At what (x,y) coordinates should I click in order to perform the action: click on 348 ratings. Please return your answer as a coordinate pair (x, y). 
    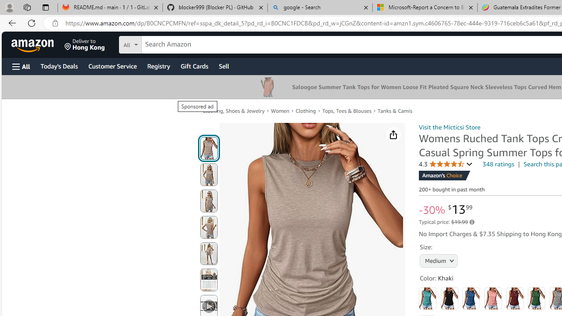
    Looking at the image, I should click on (499, 164).